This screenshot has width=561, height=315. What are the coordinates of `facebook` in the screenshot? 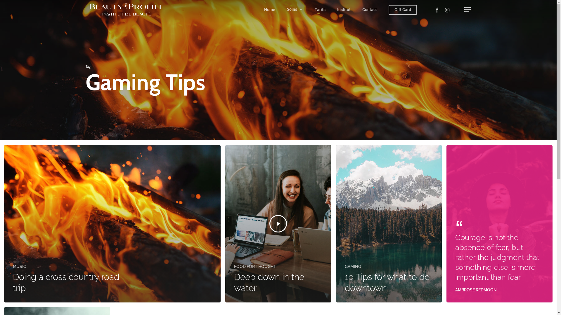 It's located at (268, 273).